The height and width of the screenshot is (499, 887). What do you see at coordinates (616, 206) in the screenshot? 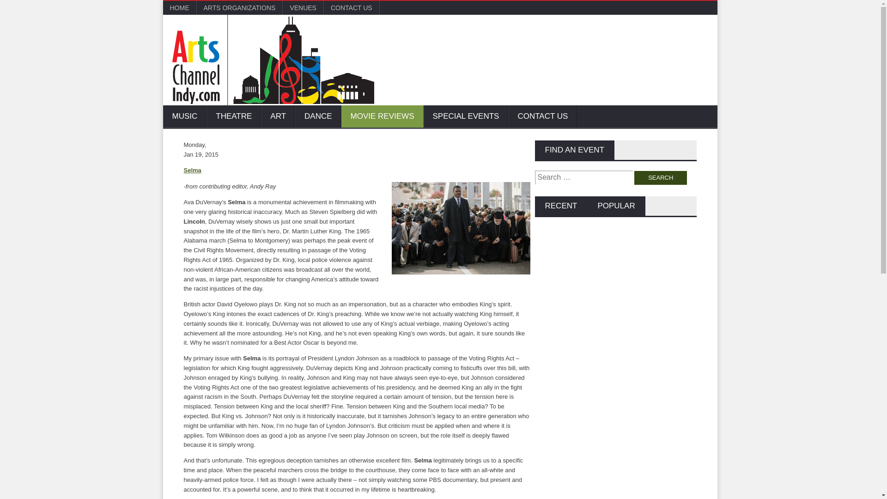
I see `POPULAR` at bounding box center [616, 206].